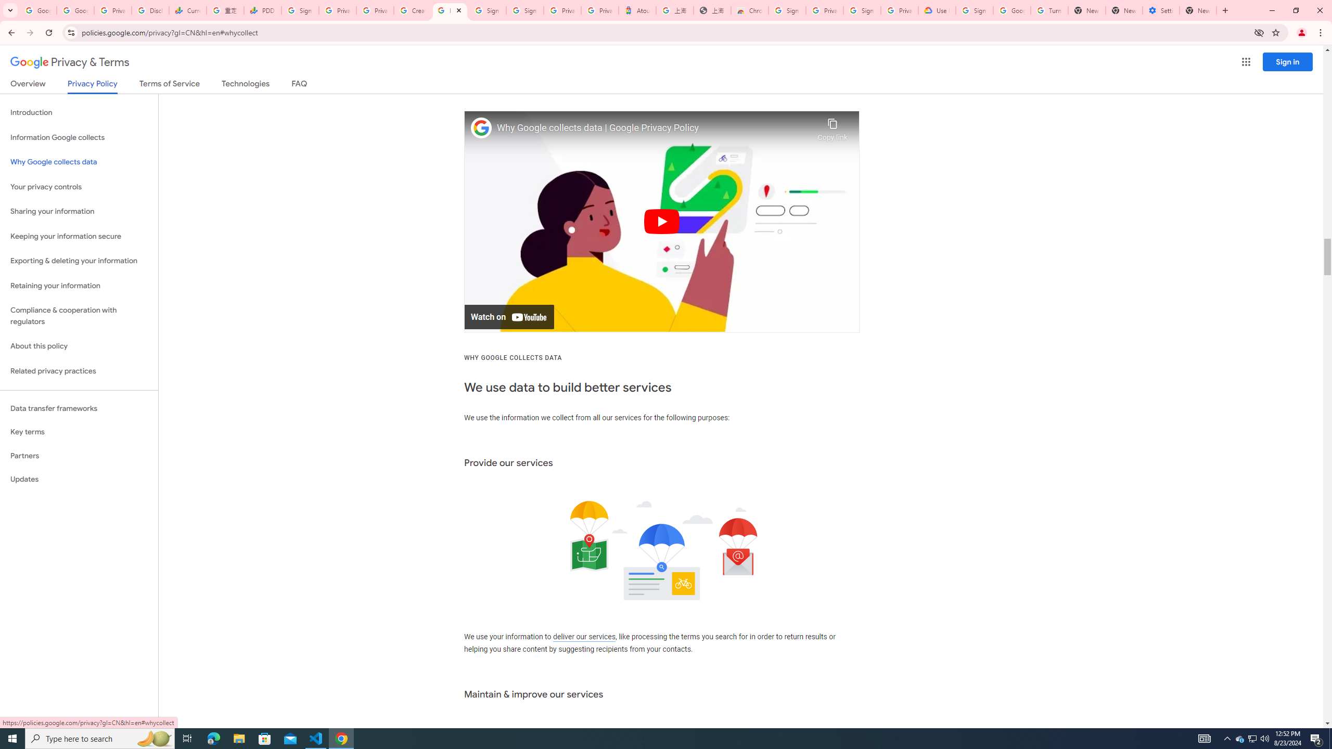 The image size is (1332, 749). Describe the element at coordinates (749, 10) in the screenshot. I see `Chrome Web Store - Color themes by Chrome` at that location.